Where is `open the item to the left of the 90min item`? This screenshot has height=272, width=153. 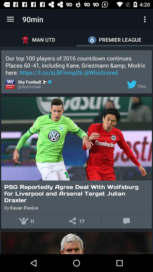 open the item to the left of the 90min item is located at coordinates (10, 19).